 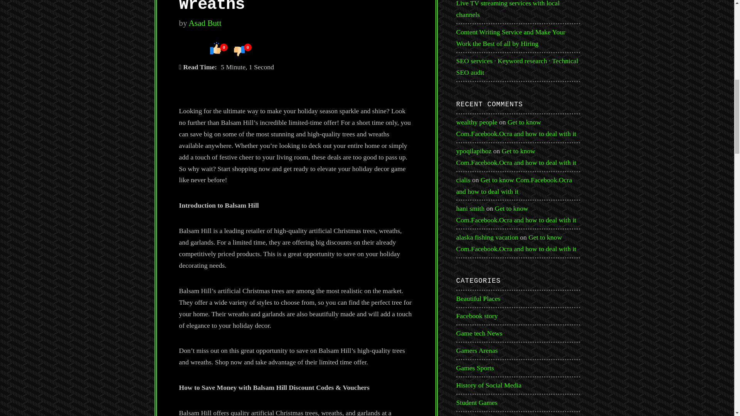 I want to click on hani smith, so click(x=470, y=208).